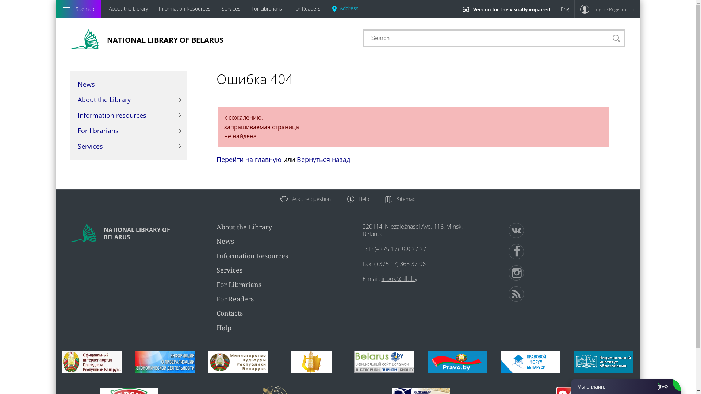  Describe the element at coordinates (358, 199) in the screenshot. I see `Help` at that location.